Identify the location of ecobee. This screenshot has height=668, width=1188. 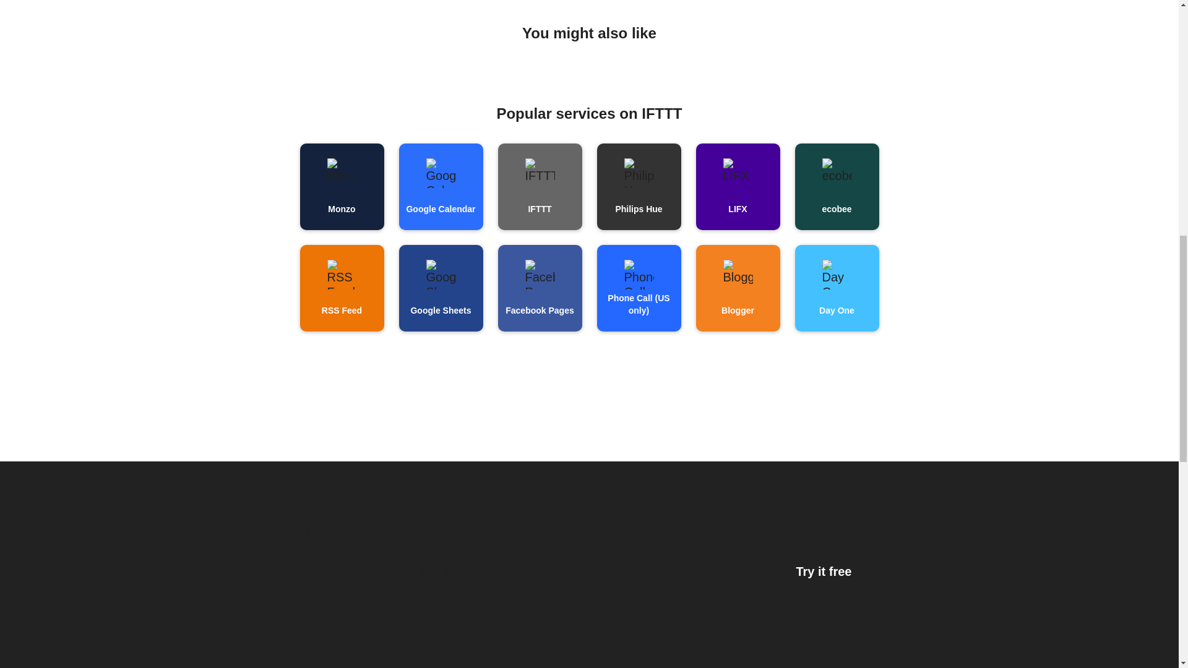
(837, 187).